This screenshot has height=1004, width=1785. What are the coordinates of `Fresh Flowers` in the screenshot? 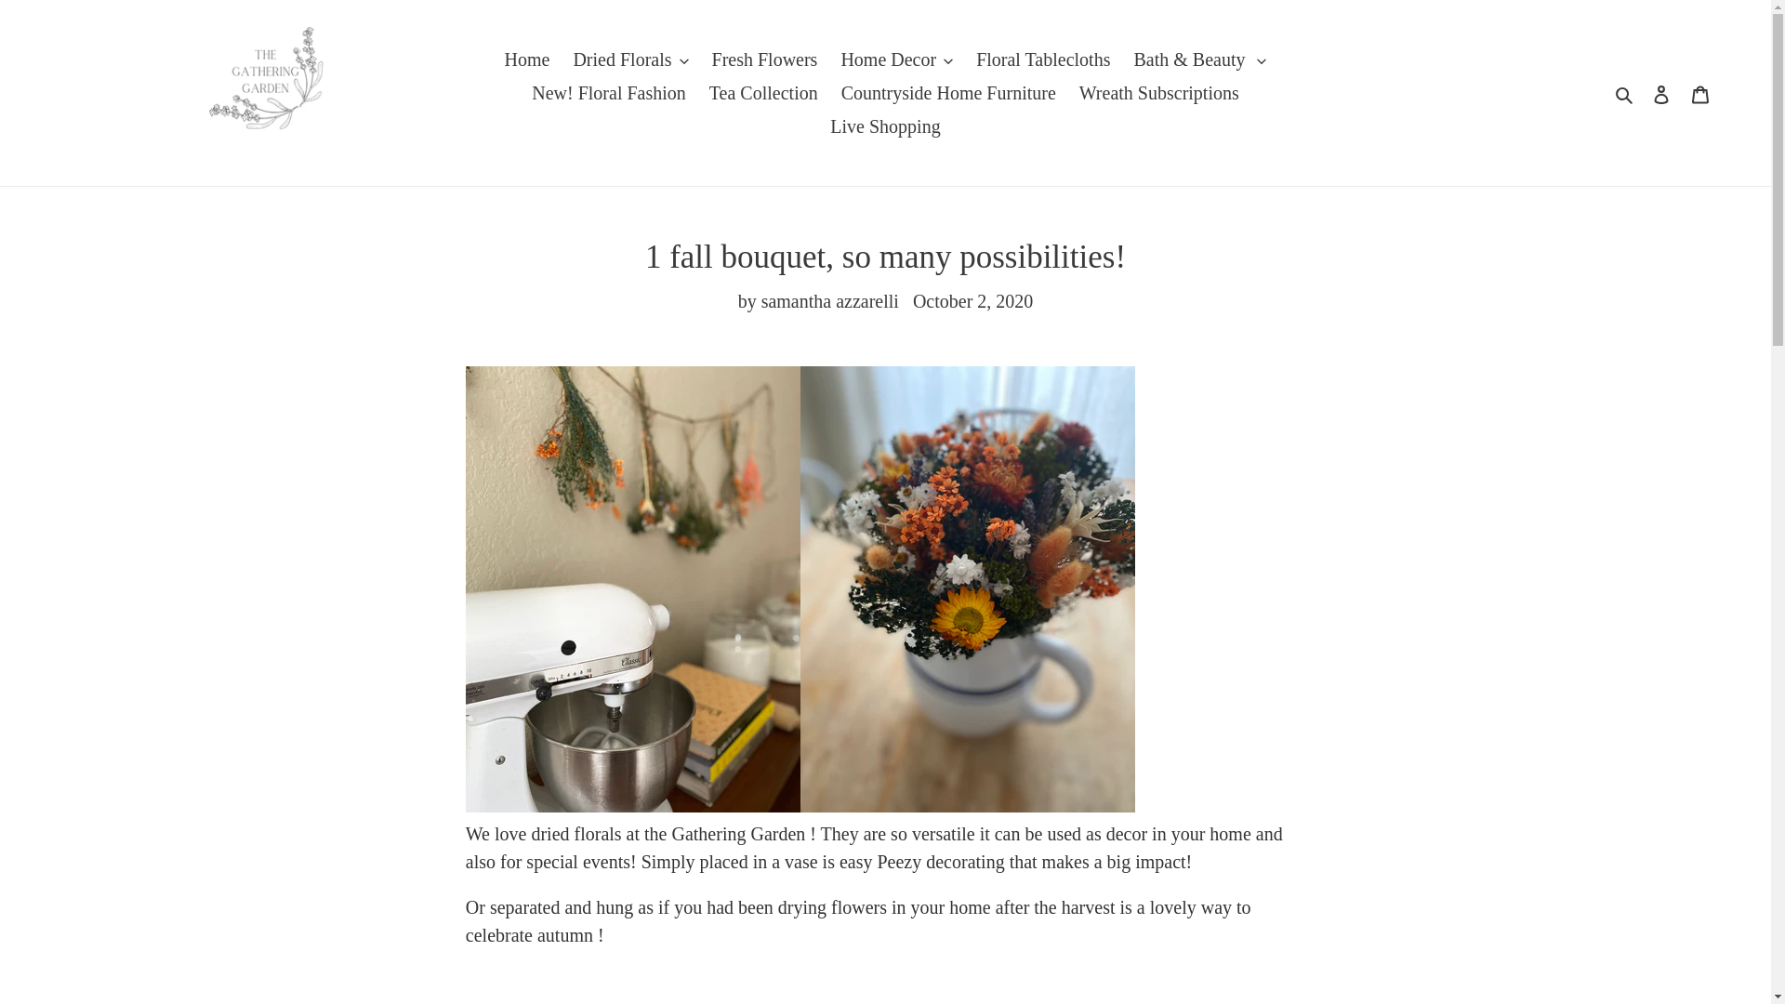 It's located at (765, 59).